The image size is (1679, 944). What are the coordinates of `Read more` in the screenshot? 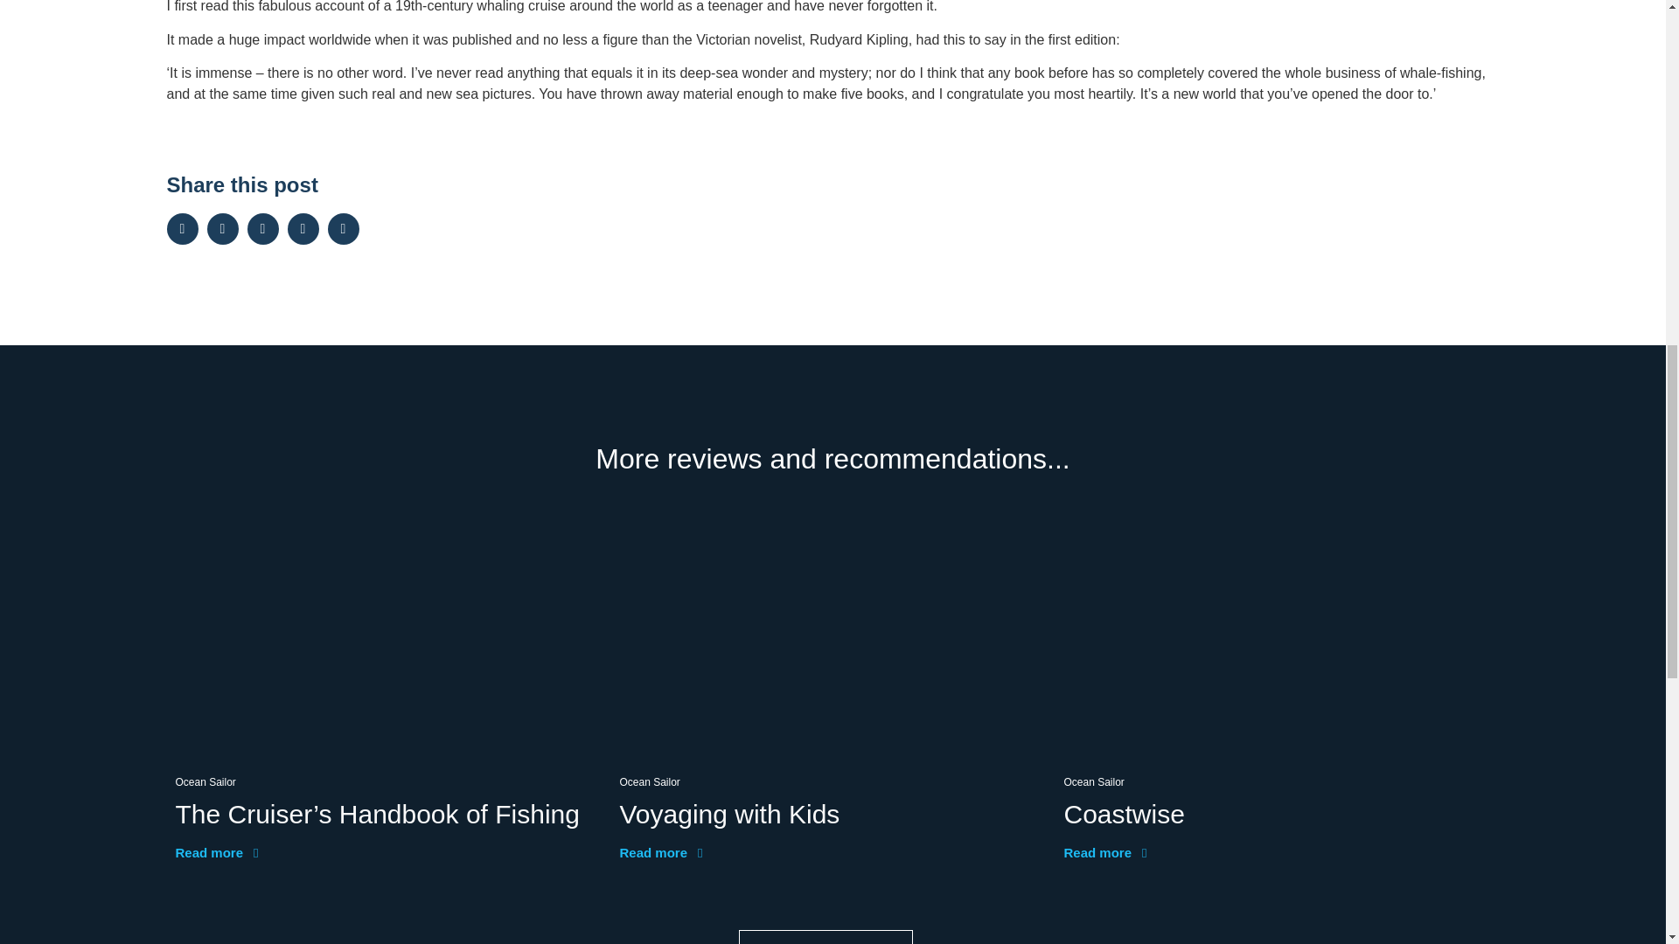 It's located at (1104, 852).